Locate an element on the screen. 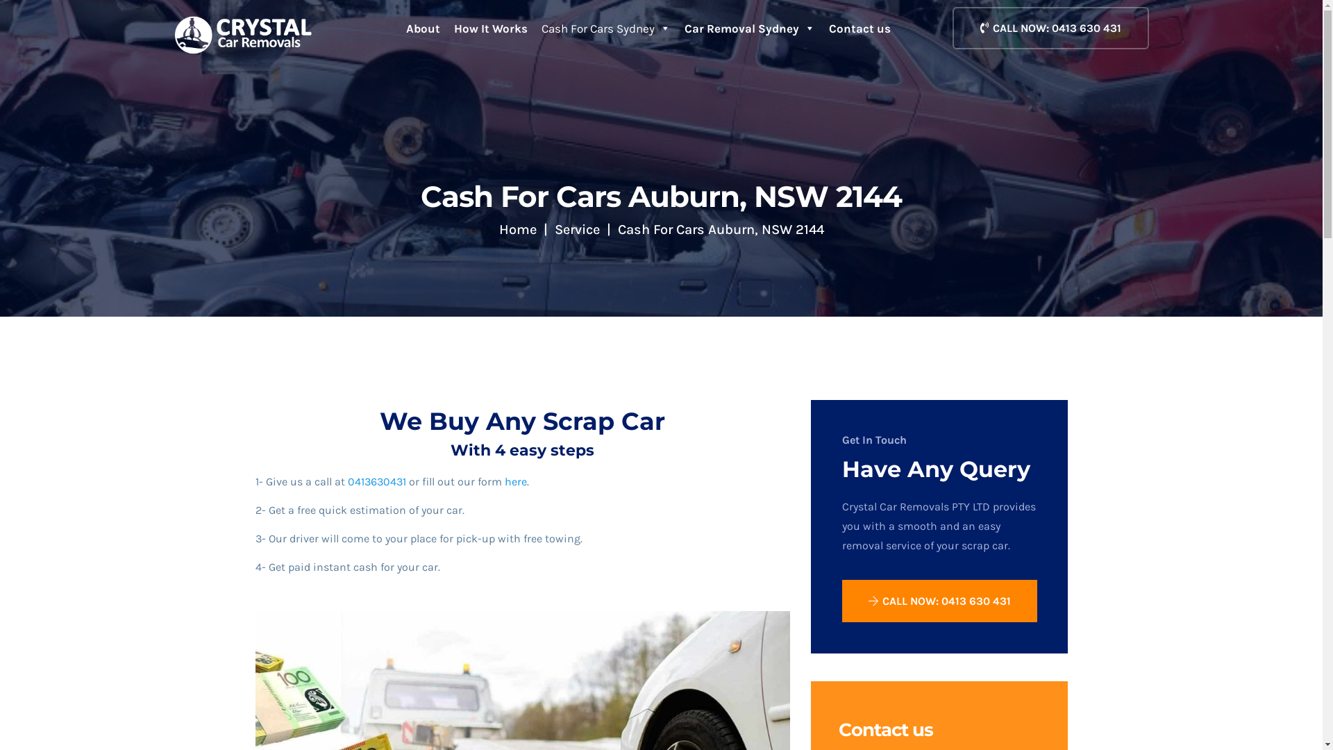 This screenshot has height=750, width=1333. CALL NOW: 0413 630 431 is located at coordinates (1051, 28).